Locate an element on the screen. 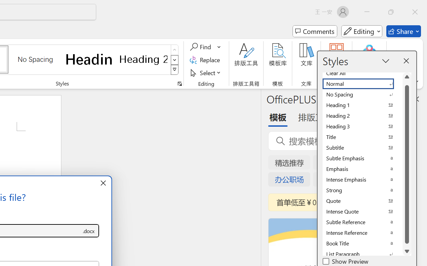 This screenshot has width=427, height=266. Intense Quote is located at coordinates (362, 211).